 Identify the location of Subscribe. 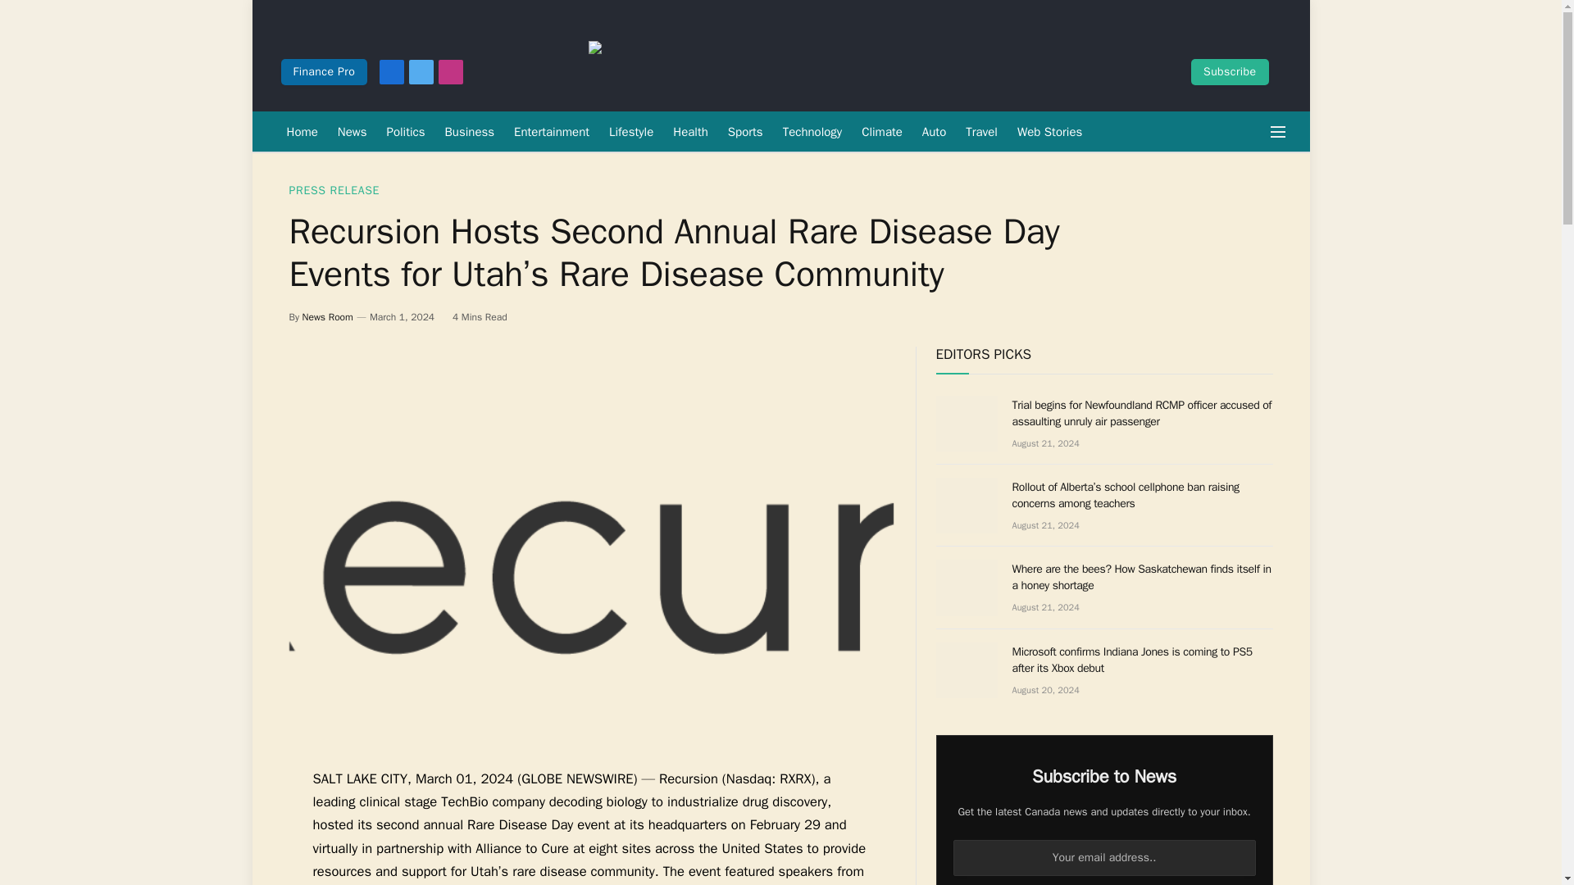
(1230, 72).